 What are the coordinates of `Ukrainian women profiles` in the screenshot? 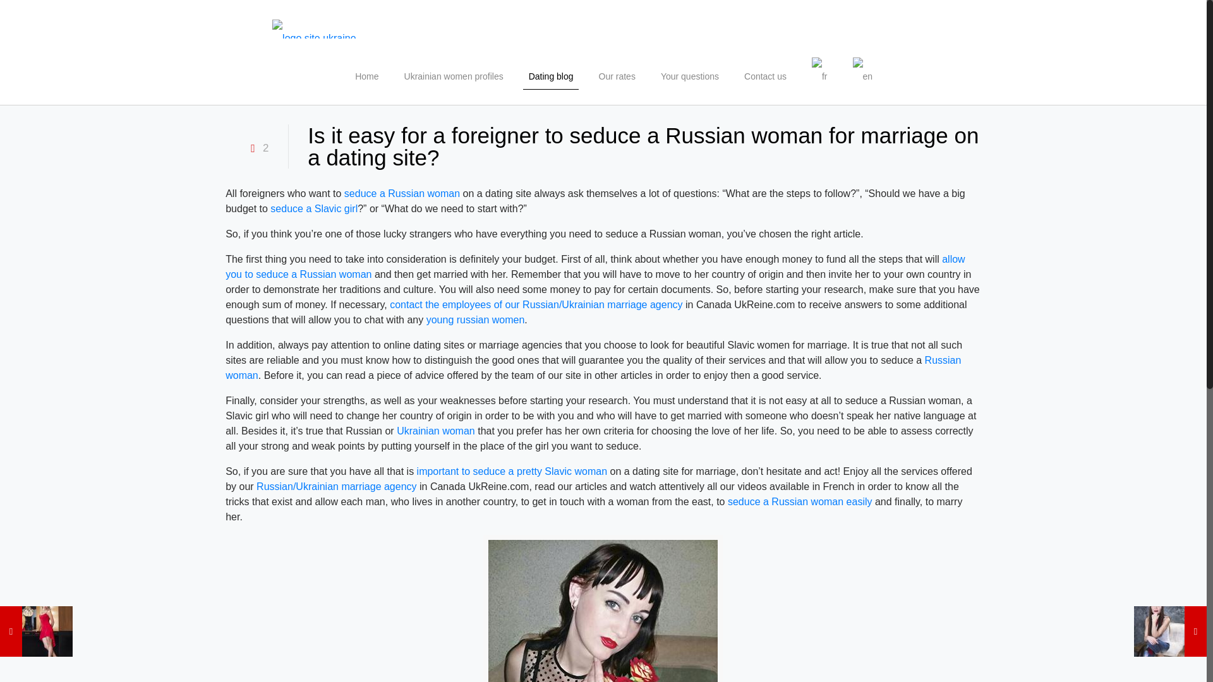 It's located at (454, 76).